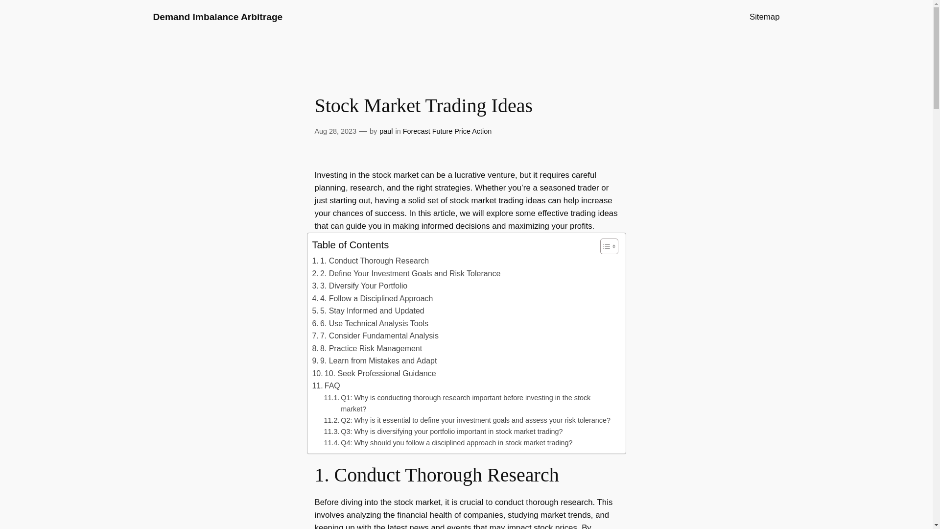 This screenshot has height=529, width=940. I want to click on 2. Define Your Investment Goals and Risk Tolerance, so click(406, 274).